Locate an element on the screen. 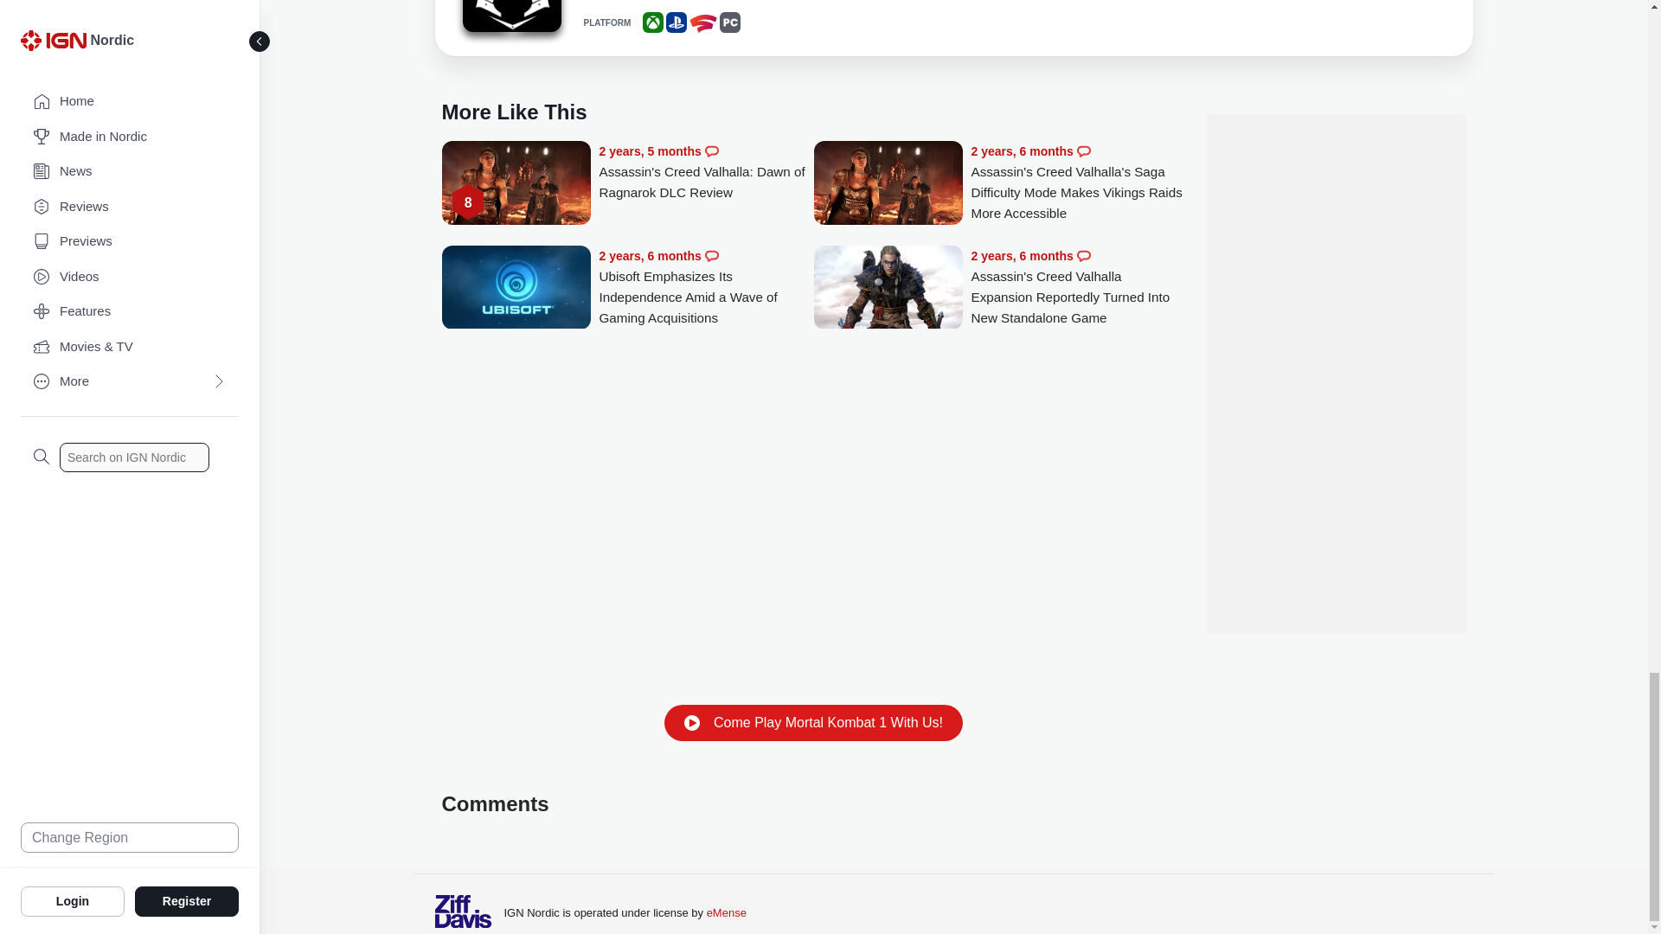  PS4 is located at coordinates (677, 22).